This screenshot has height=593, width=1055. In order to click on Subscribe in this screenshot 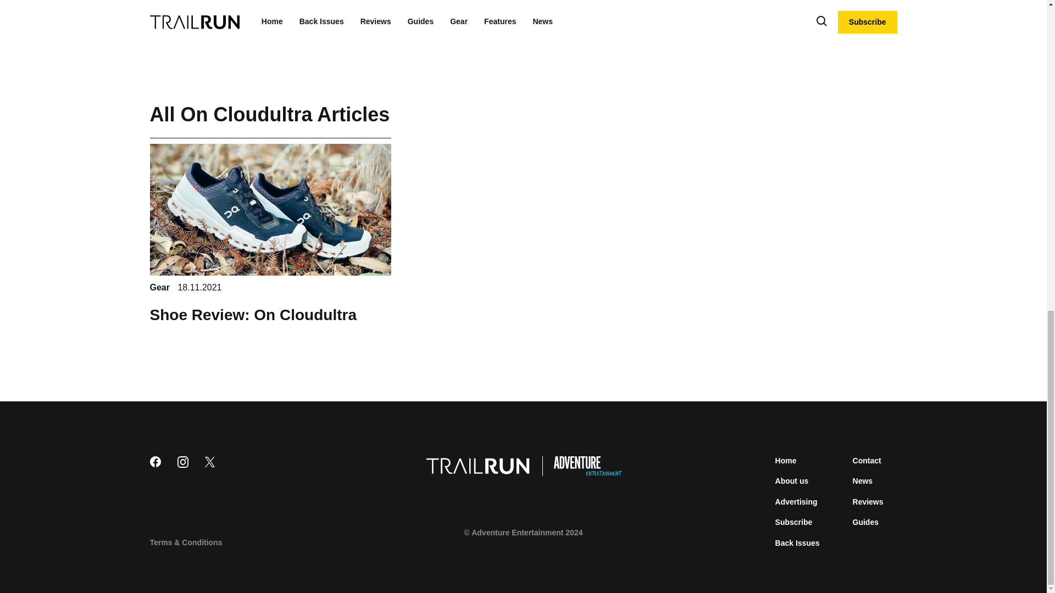, I will do `click(793, 522)`.